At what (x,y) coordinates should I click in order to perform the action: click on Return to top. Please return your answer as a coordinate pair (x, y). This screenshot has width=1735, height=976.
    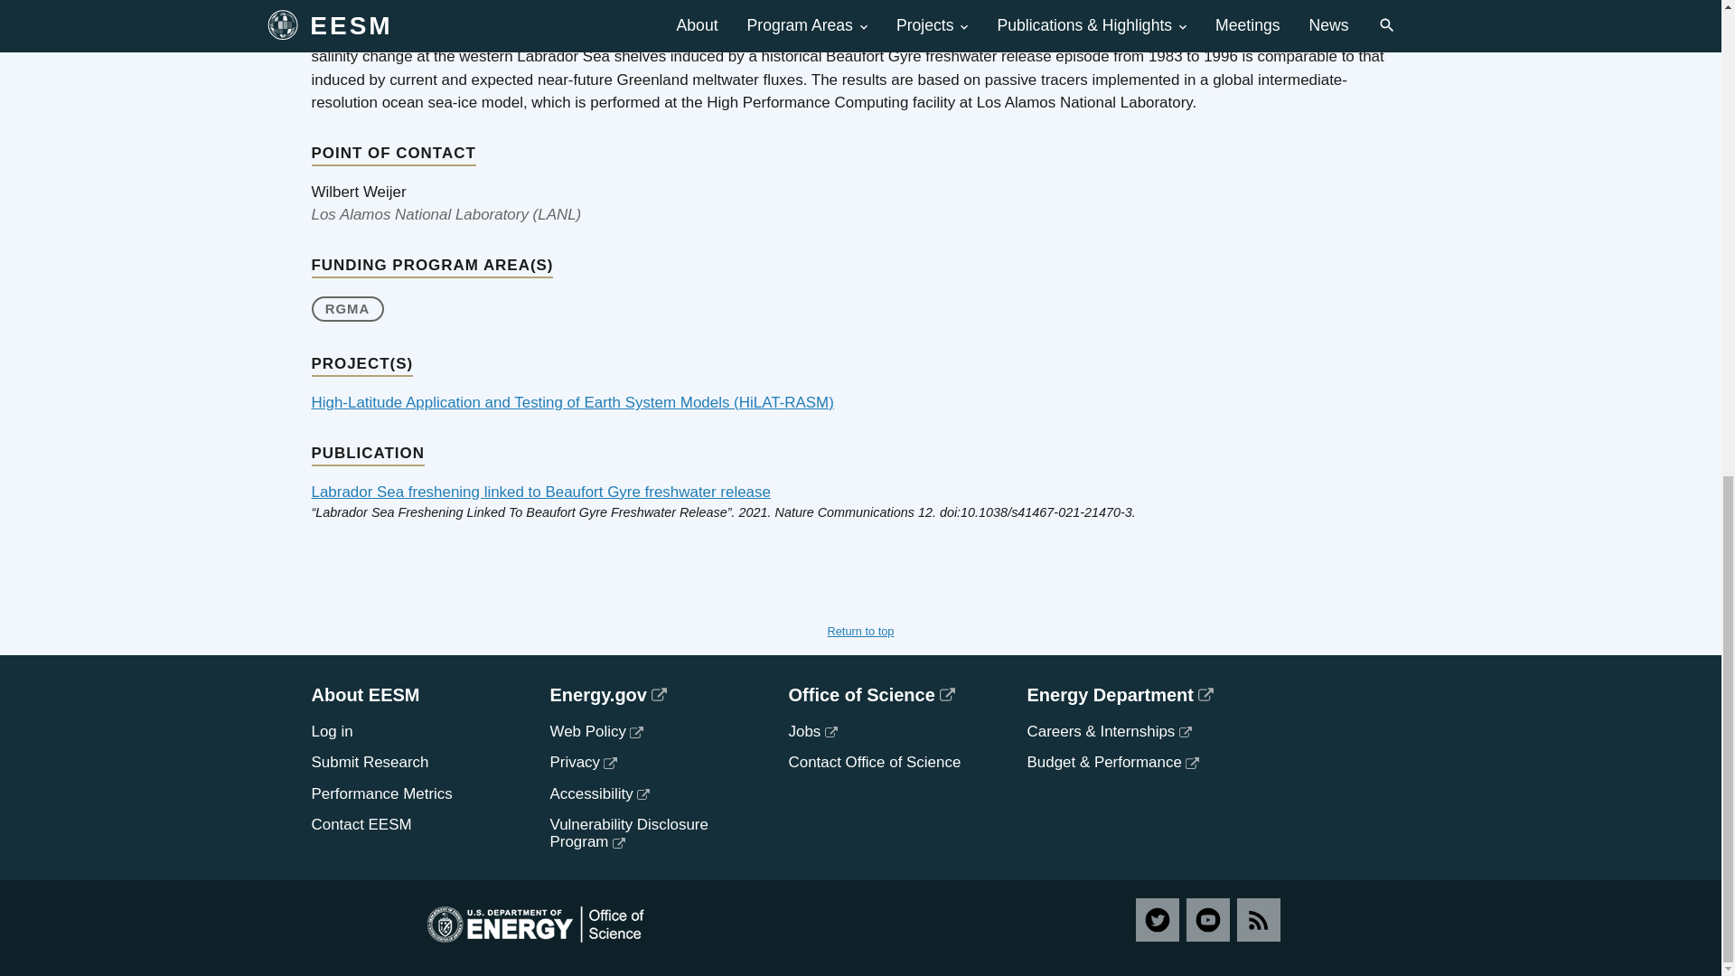
    Looking at the image, I should click on (860, 631).